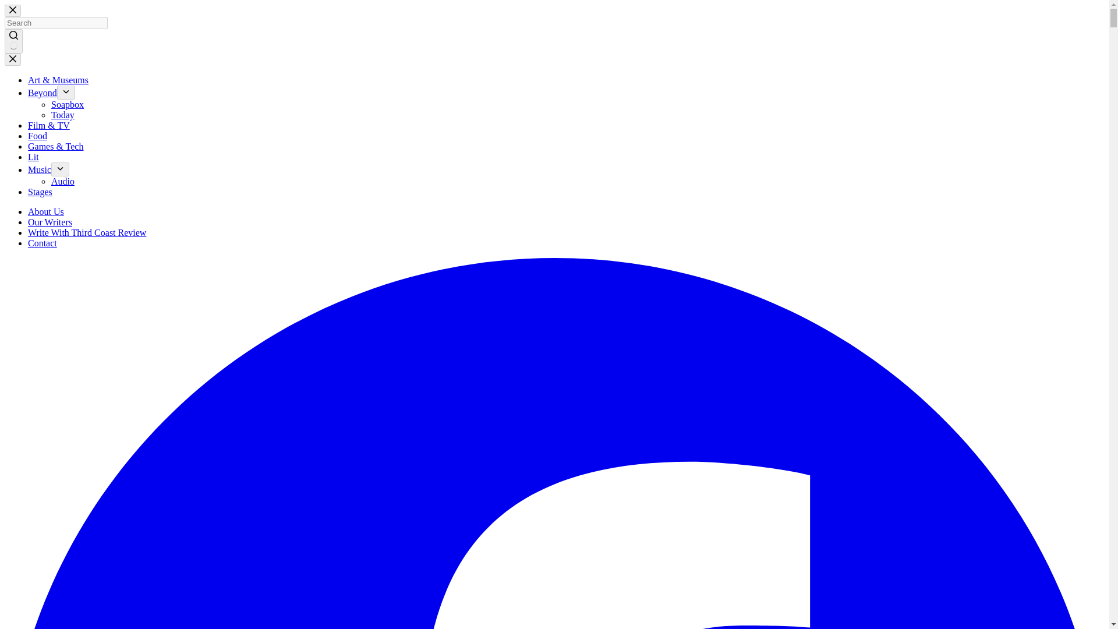 The width and height of the screenshot is (1118, 629). Describe the element at coordinates (68, 104) in the screenshot. I see `Soapbox` at that location.